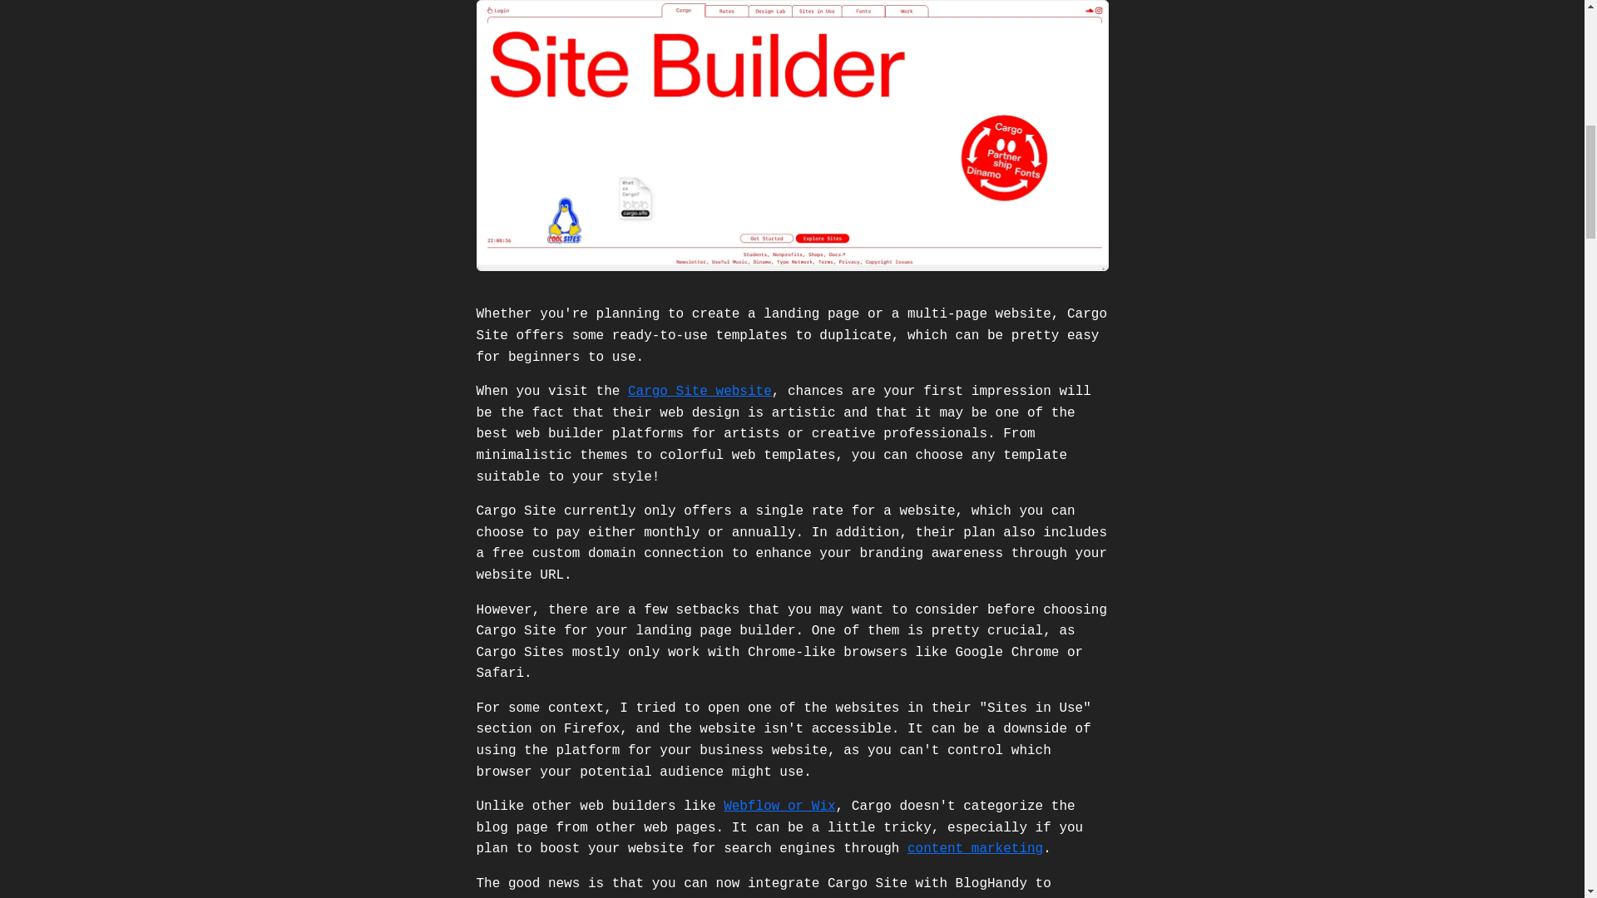  Describe the element at coordinates (975, 848) in the screenshot. I see `content marketing` at that location.